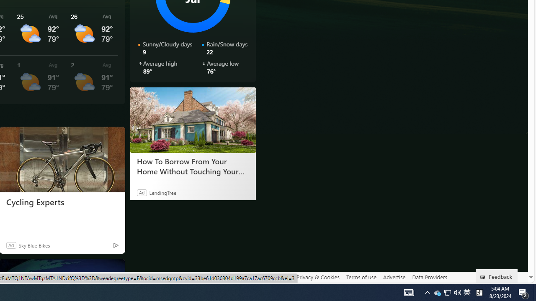 This screenshot has width=536, height=301. What do you see at coordinates (260, 277) in the screenshot?
I see `Consumer Health Privacy` at bounding box center [260, 277].